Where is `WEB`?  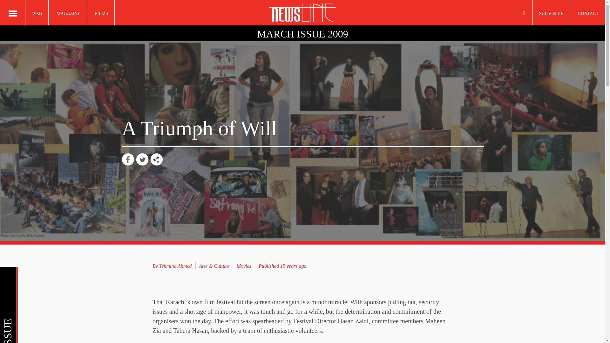
WEB is located at coordinates (37, 13).